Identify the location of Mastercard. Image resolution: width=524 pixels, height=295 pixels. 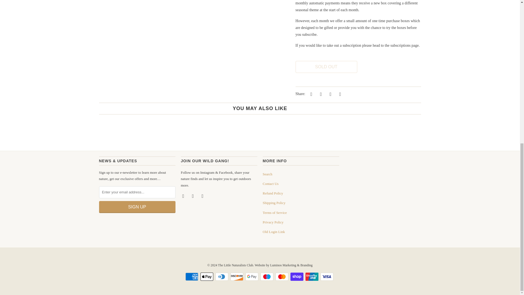
(282, 276).